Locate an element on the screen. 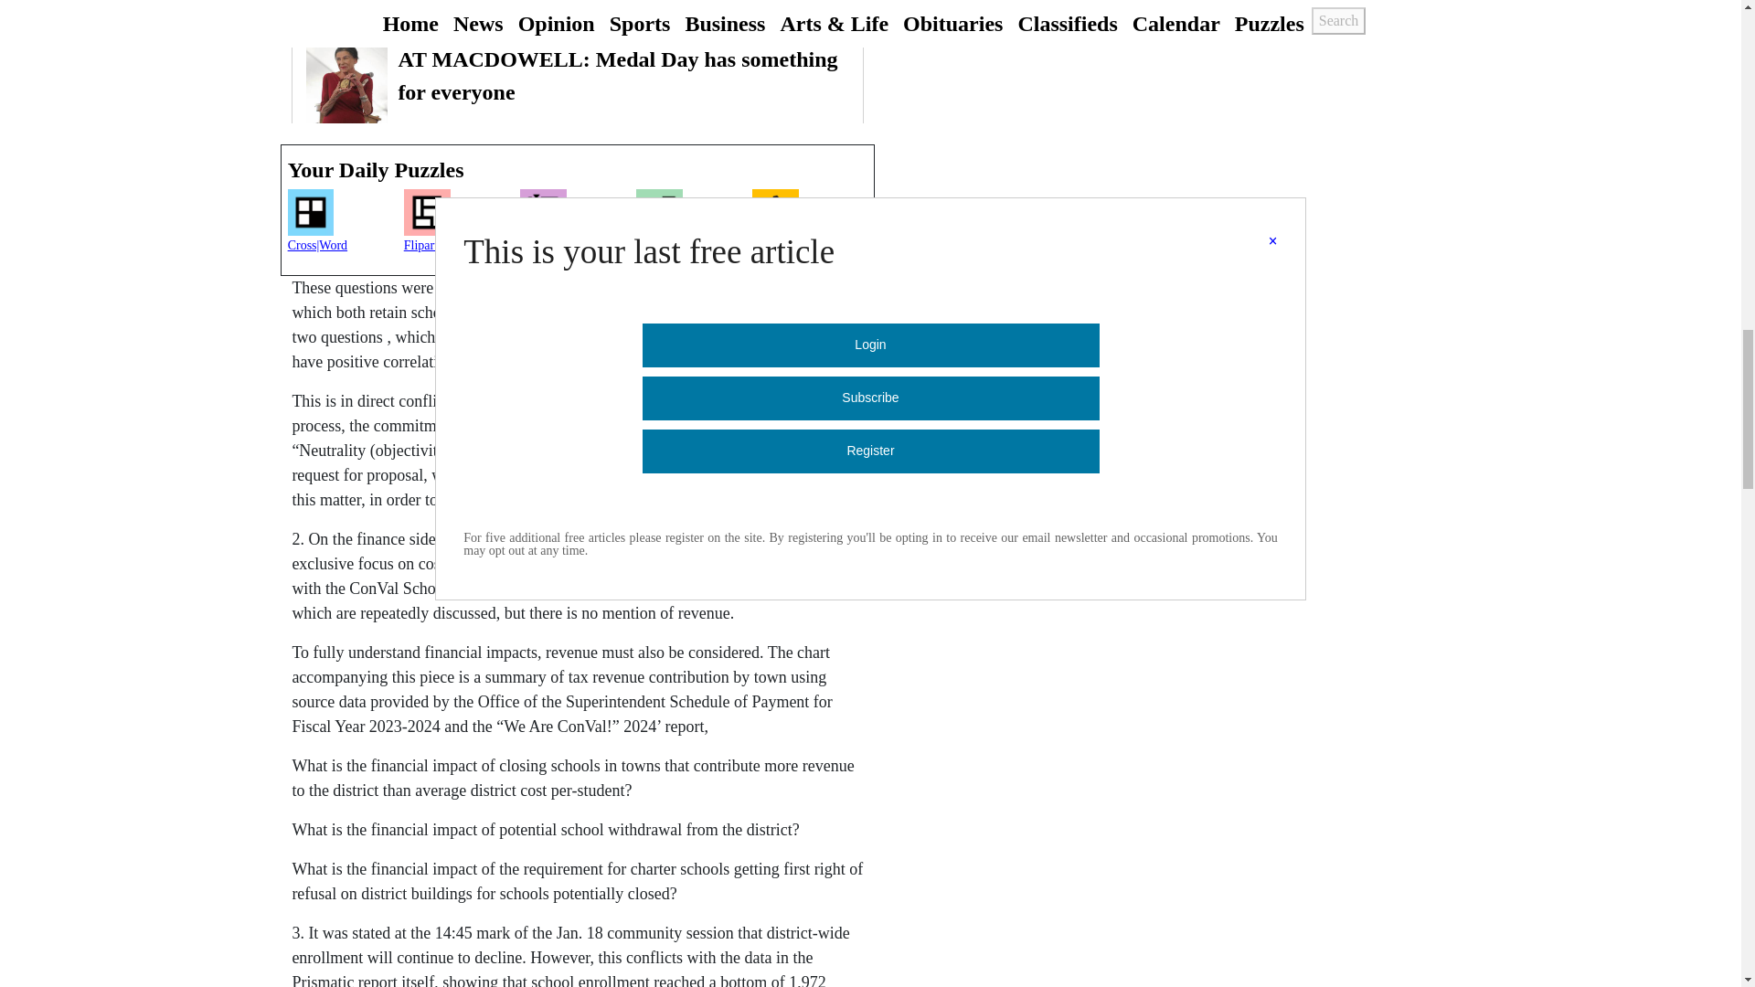 The height and width of the screenshot is (987, 1755). SpellTower is located at coordinates (694, 227).